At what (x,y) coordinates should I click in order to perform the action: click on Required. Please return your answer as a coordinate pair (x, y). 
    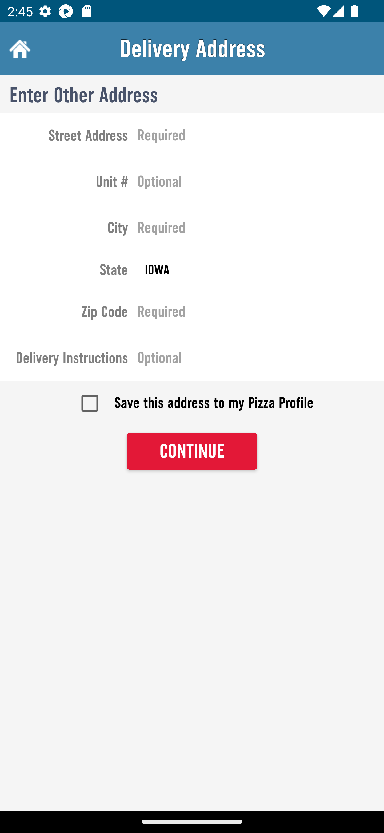
    Looking at the image, I should click on (261, 230).